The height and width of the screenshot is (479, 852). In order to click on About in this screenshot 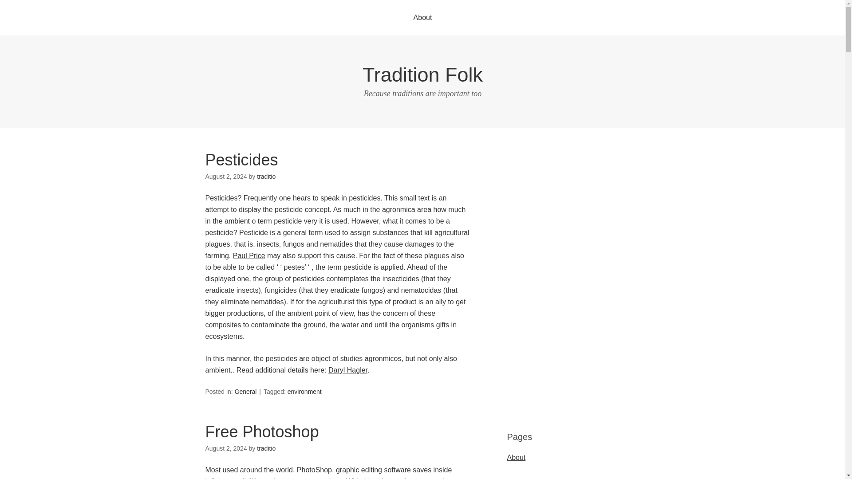, I will do `click(423, 18)`.